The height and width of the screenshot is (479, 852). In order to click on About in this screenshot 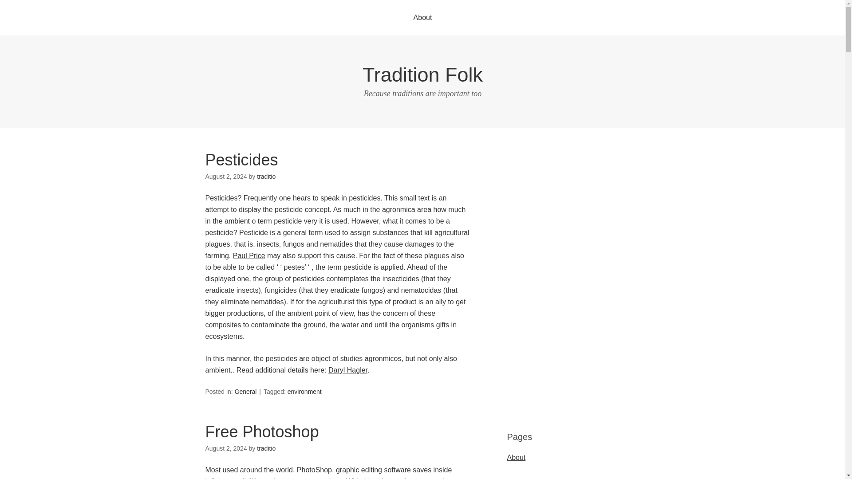, I will do `click(423, 18)`.